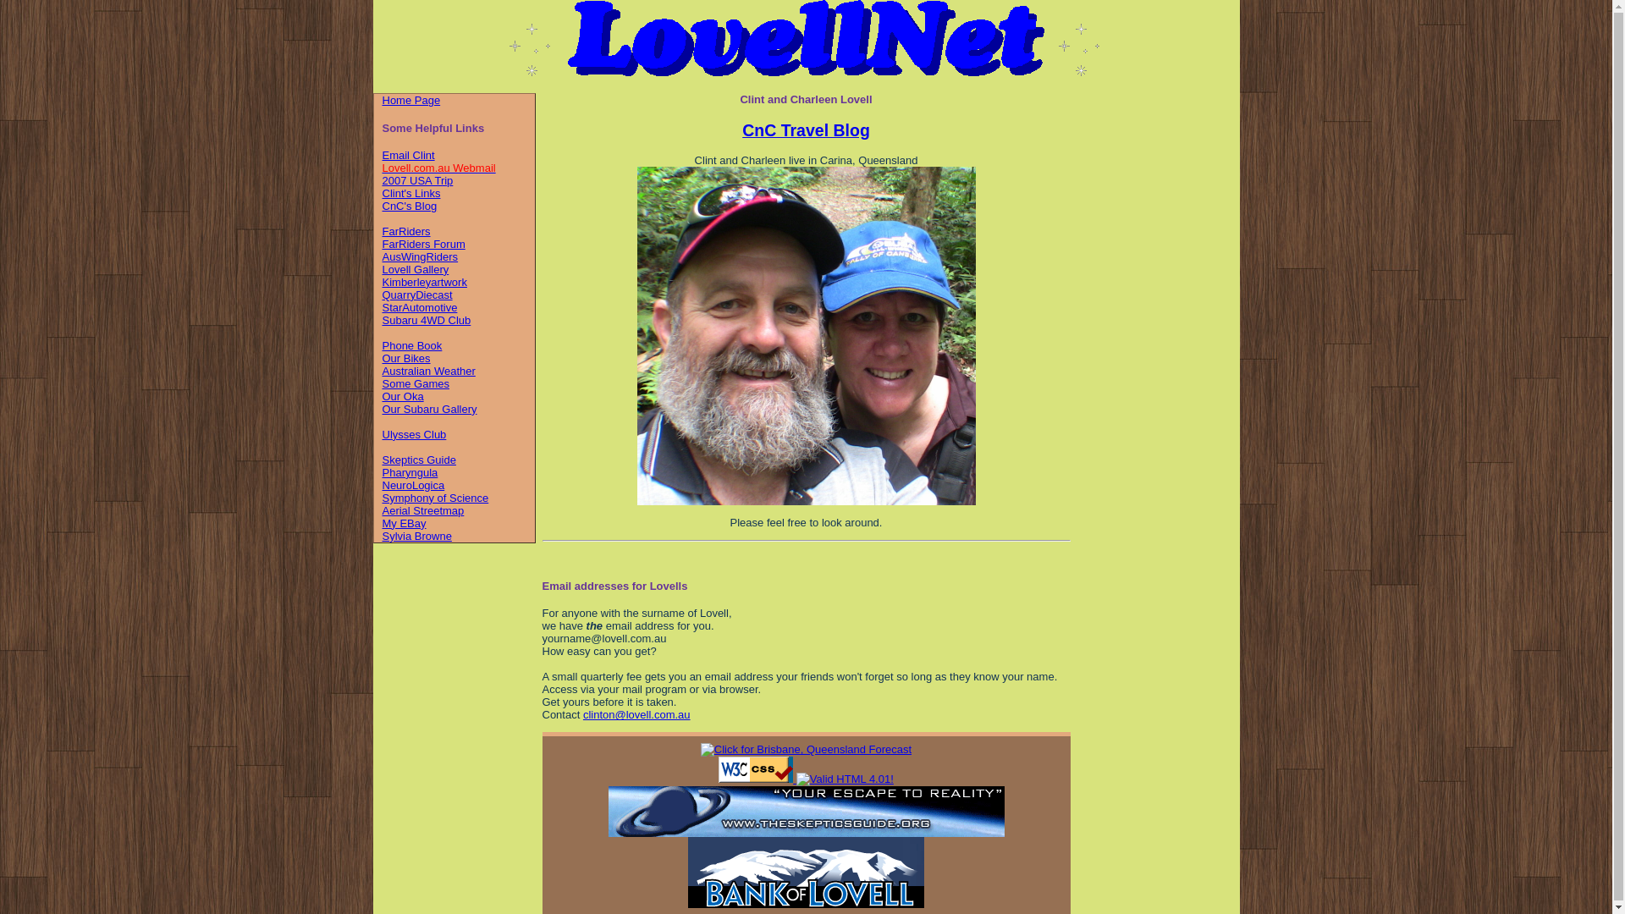 The height and width of the screenshot is (914, 1625). I want to click on CnC's Blog, so click(410, 206).